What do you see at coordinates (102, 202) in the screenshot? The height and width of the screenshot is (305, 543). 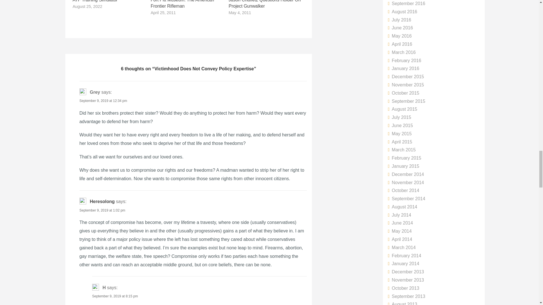 I see `Heresolong` at bounding box center [102, 202].